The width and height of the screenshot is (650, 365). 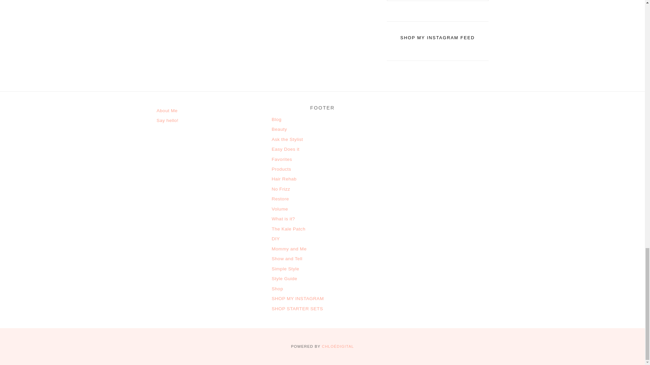 What do you see at coordinates (281, 169) in the screenshot?
I see `Products` at bounding box center [281, 169].